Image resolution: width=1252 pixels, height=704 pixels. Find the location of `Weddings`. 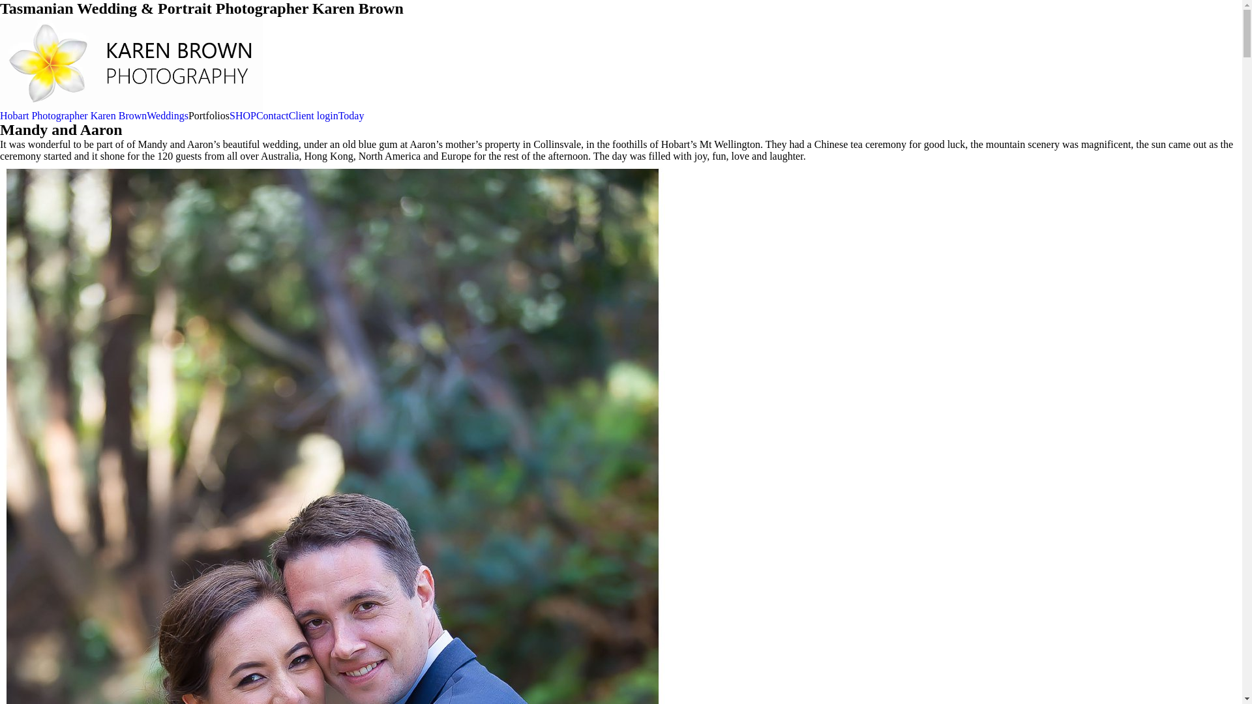

Weddings is located at coordinates (168, 115).